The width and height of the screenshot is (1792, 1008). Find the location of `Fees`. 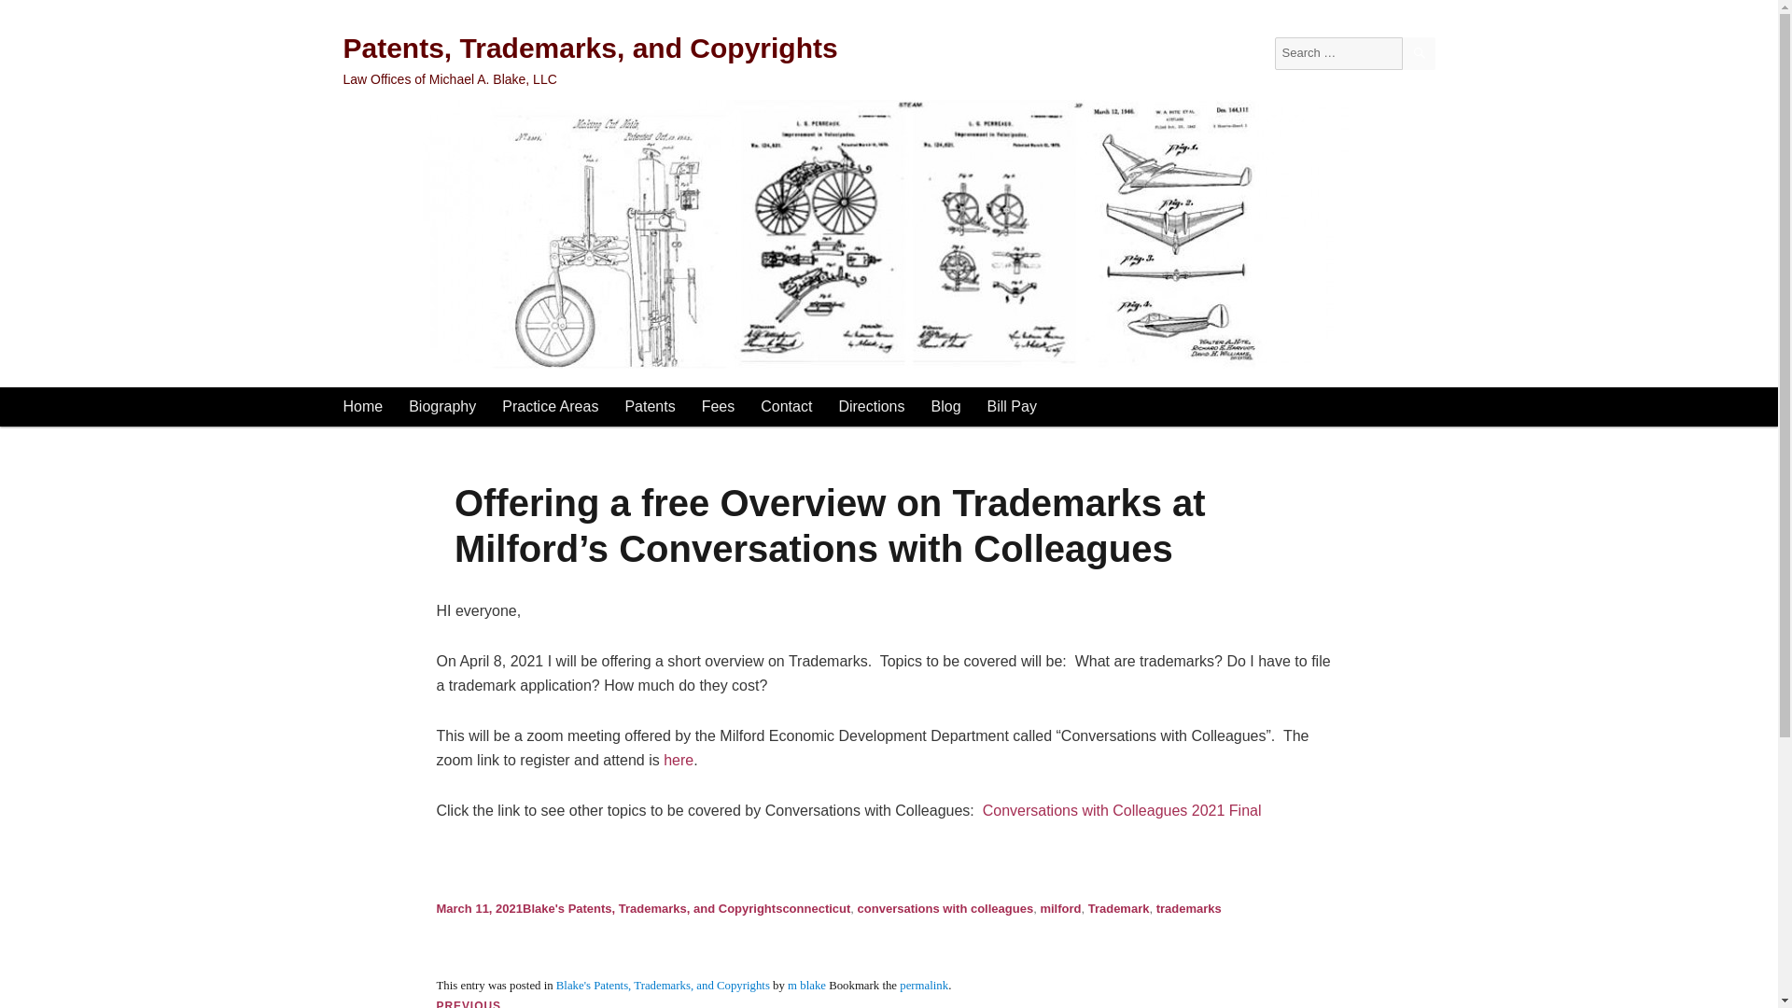

Fees is located at coordinates (719, 406).